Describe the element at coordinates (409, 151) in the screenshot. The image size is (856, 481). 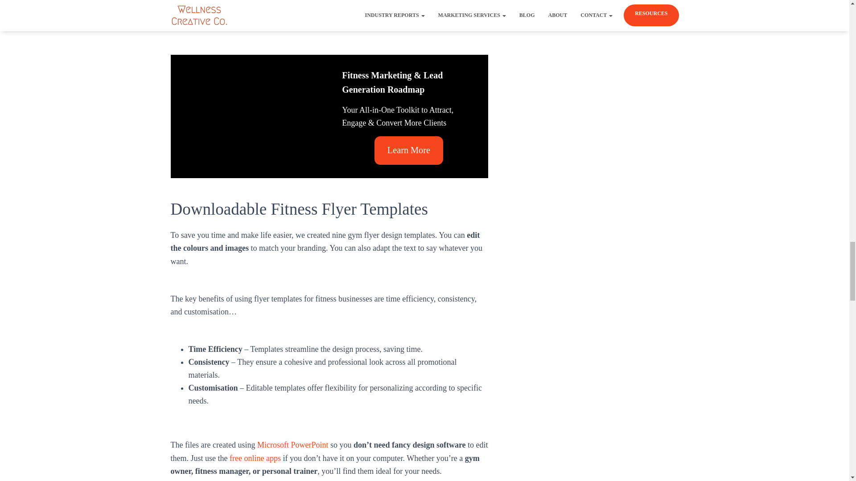
I see `Learn More` at that location.